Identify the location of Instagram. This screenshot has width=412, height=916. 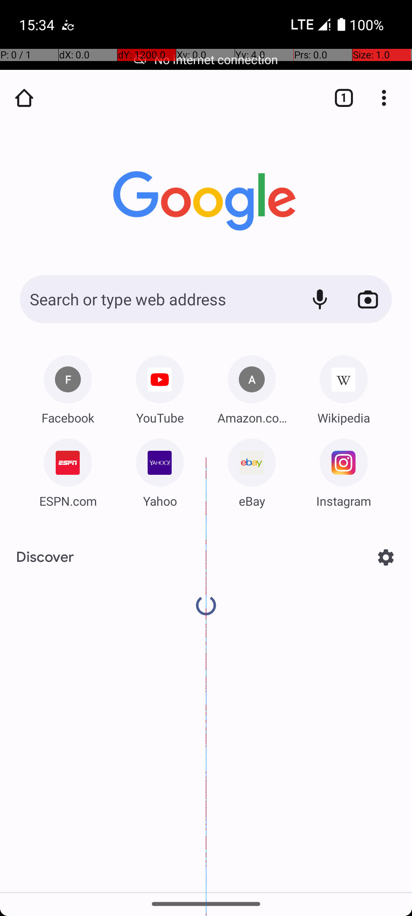
(344, 501).